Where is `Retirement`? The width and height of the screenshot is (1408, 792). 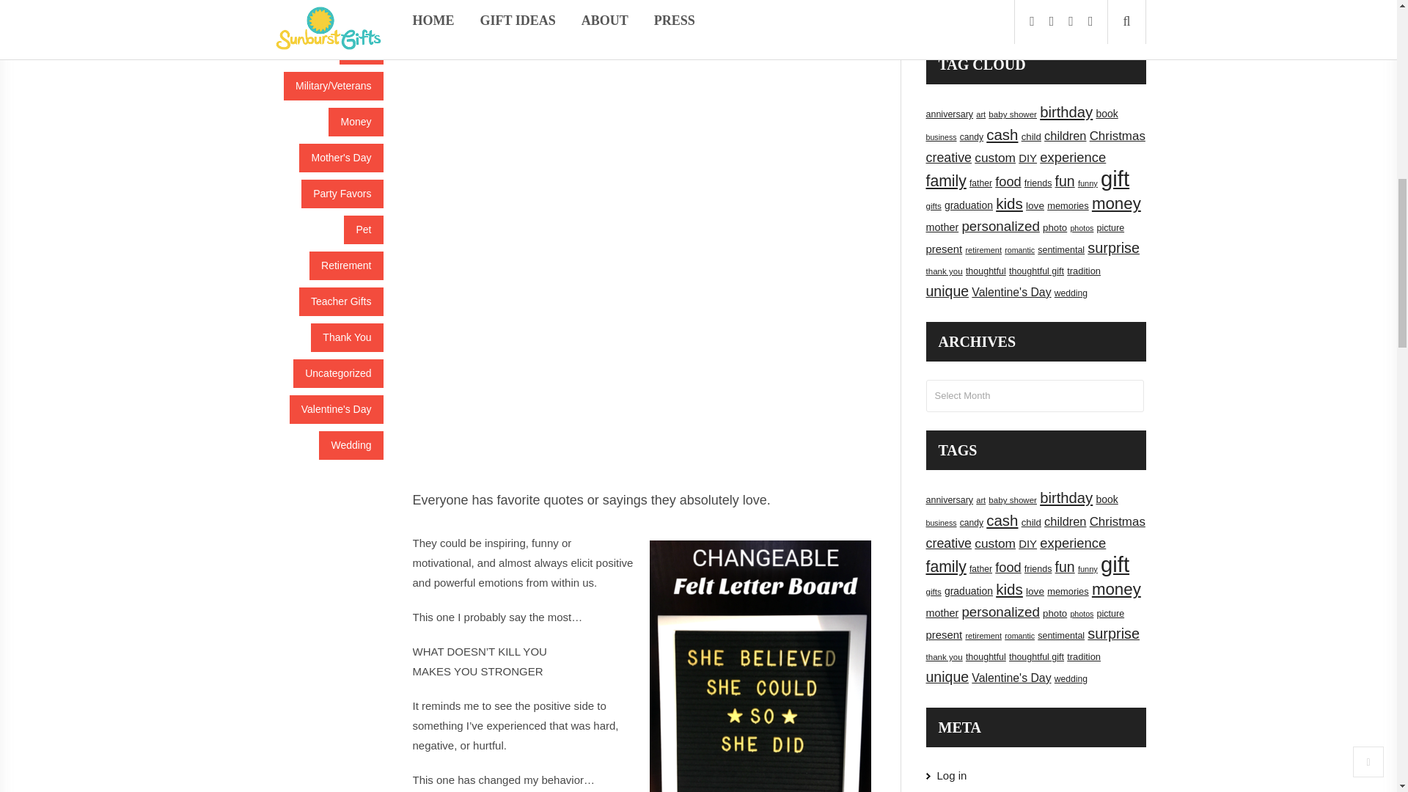 Retirement is located at coordinates (346, 265).